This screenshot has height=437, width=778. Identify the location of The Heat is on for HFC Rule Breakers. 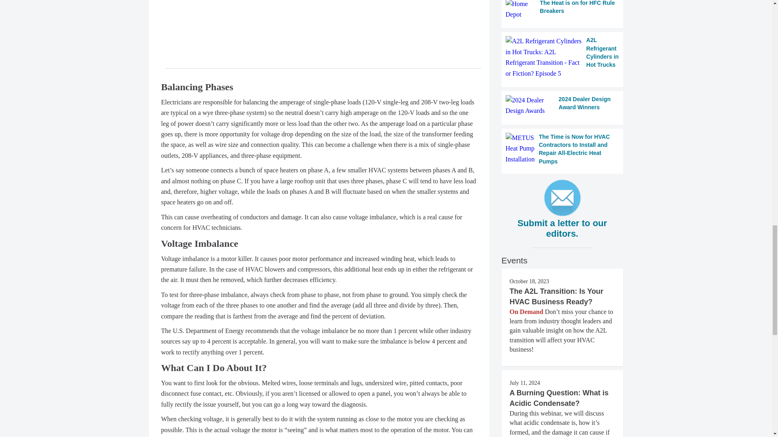
(562, 10).